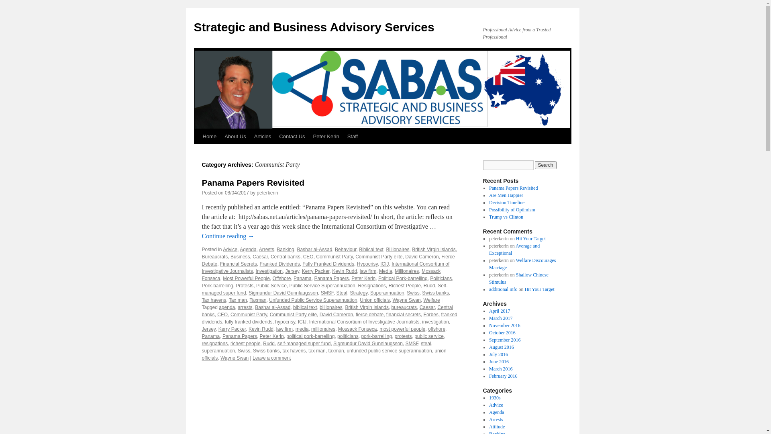  Describe the element at coordinates (407, 271) in the screenshot. I see `Millionaires` at that location.